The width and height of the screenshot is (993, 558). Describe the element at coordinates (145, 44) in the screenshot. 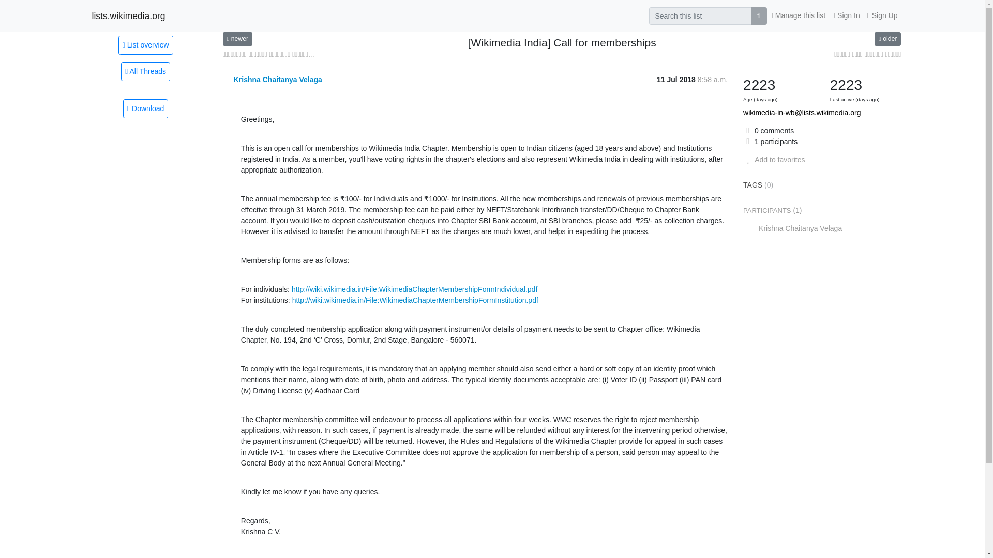

I see `List overview` at that location.